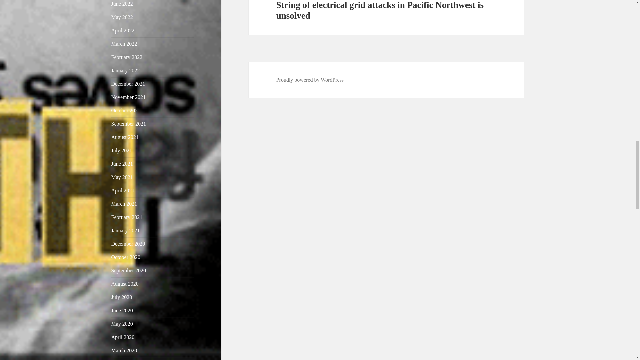 The width and height of the screenshot is (640, 360). Describe the element at coordinates (123, 31) in the screenshot. I see `April 2022` at that location.